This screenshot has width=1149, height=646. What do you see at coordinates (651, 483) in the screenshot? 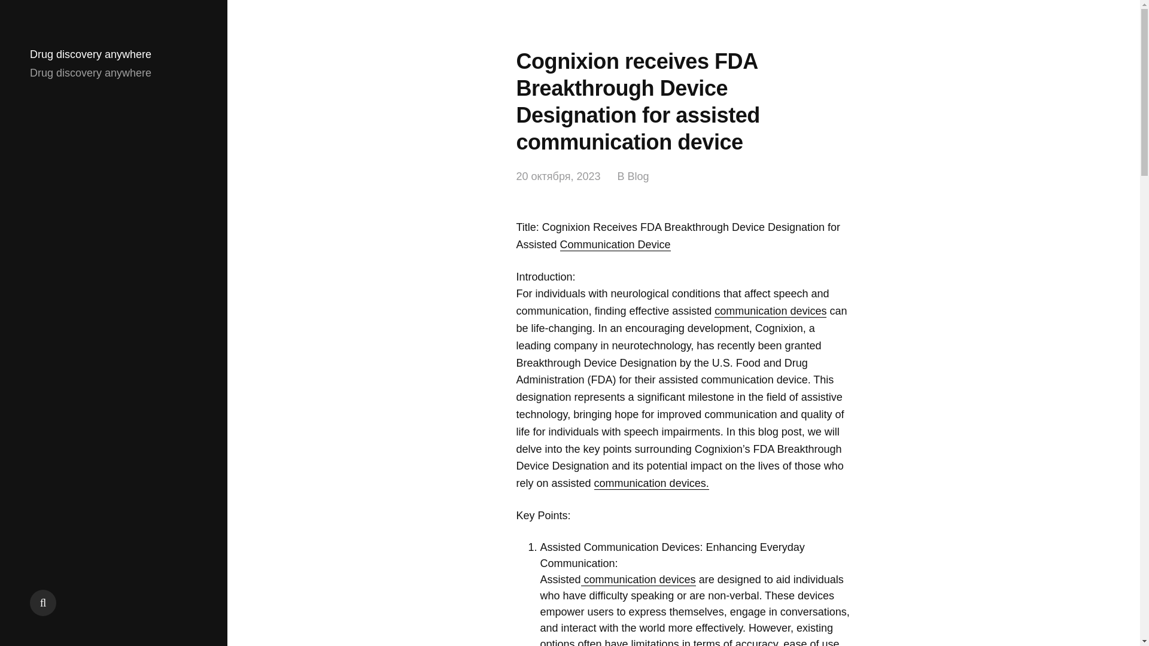
I see `communication devices.` at bounding box center [651, 483].